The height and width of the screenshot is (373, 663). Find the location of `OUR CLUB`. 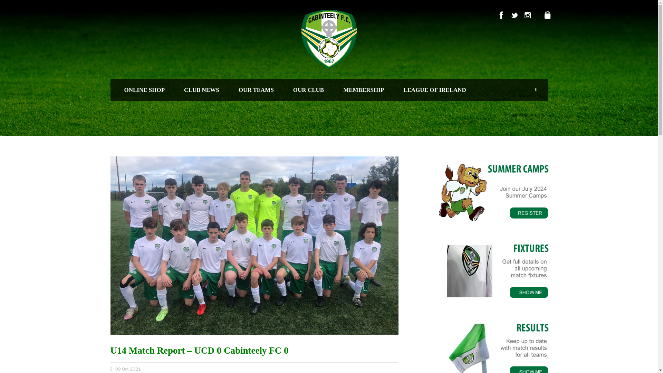

OUR CLUB is located at coordinates (308, 90).